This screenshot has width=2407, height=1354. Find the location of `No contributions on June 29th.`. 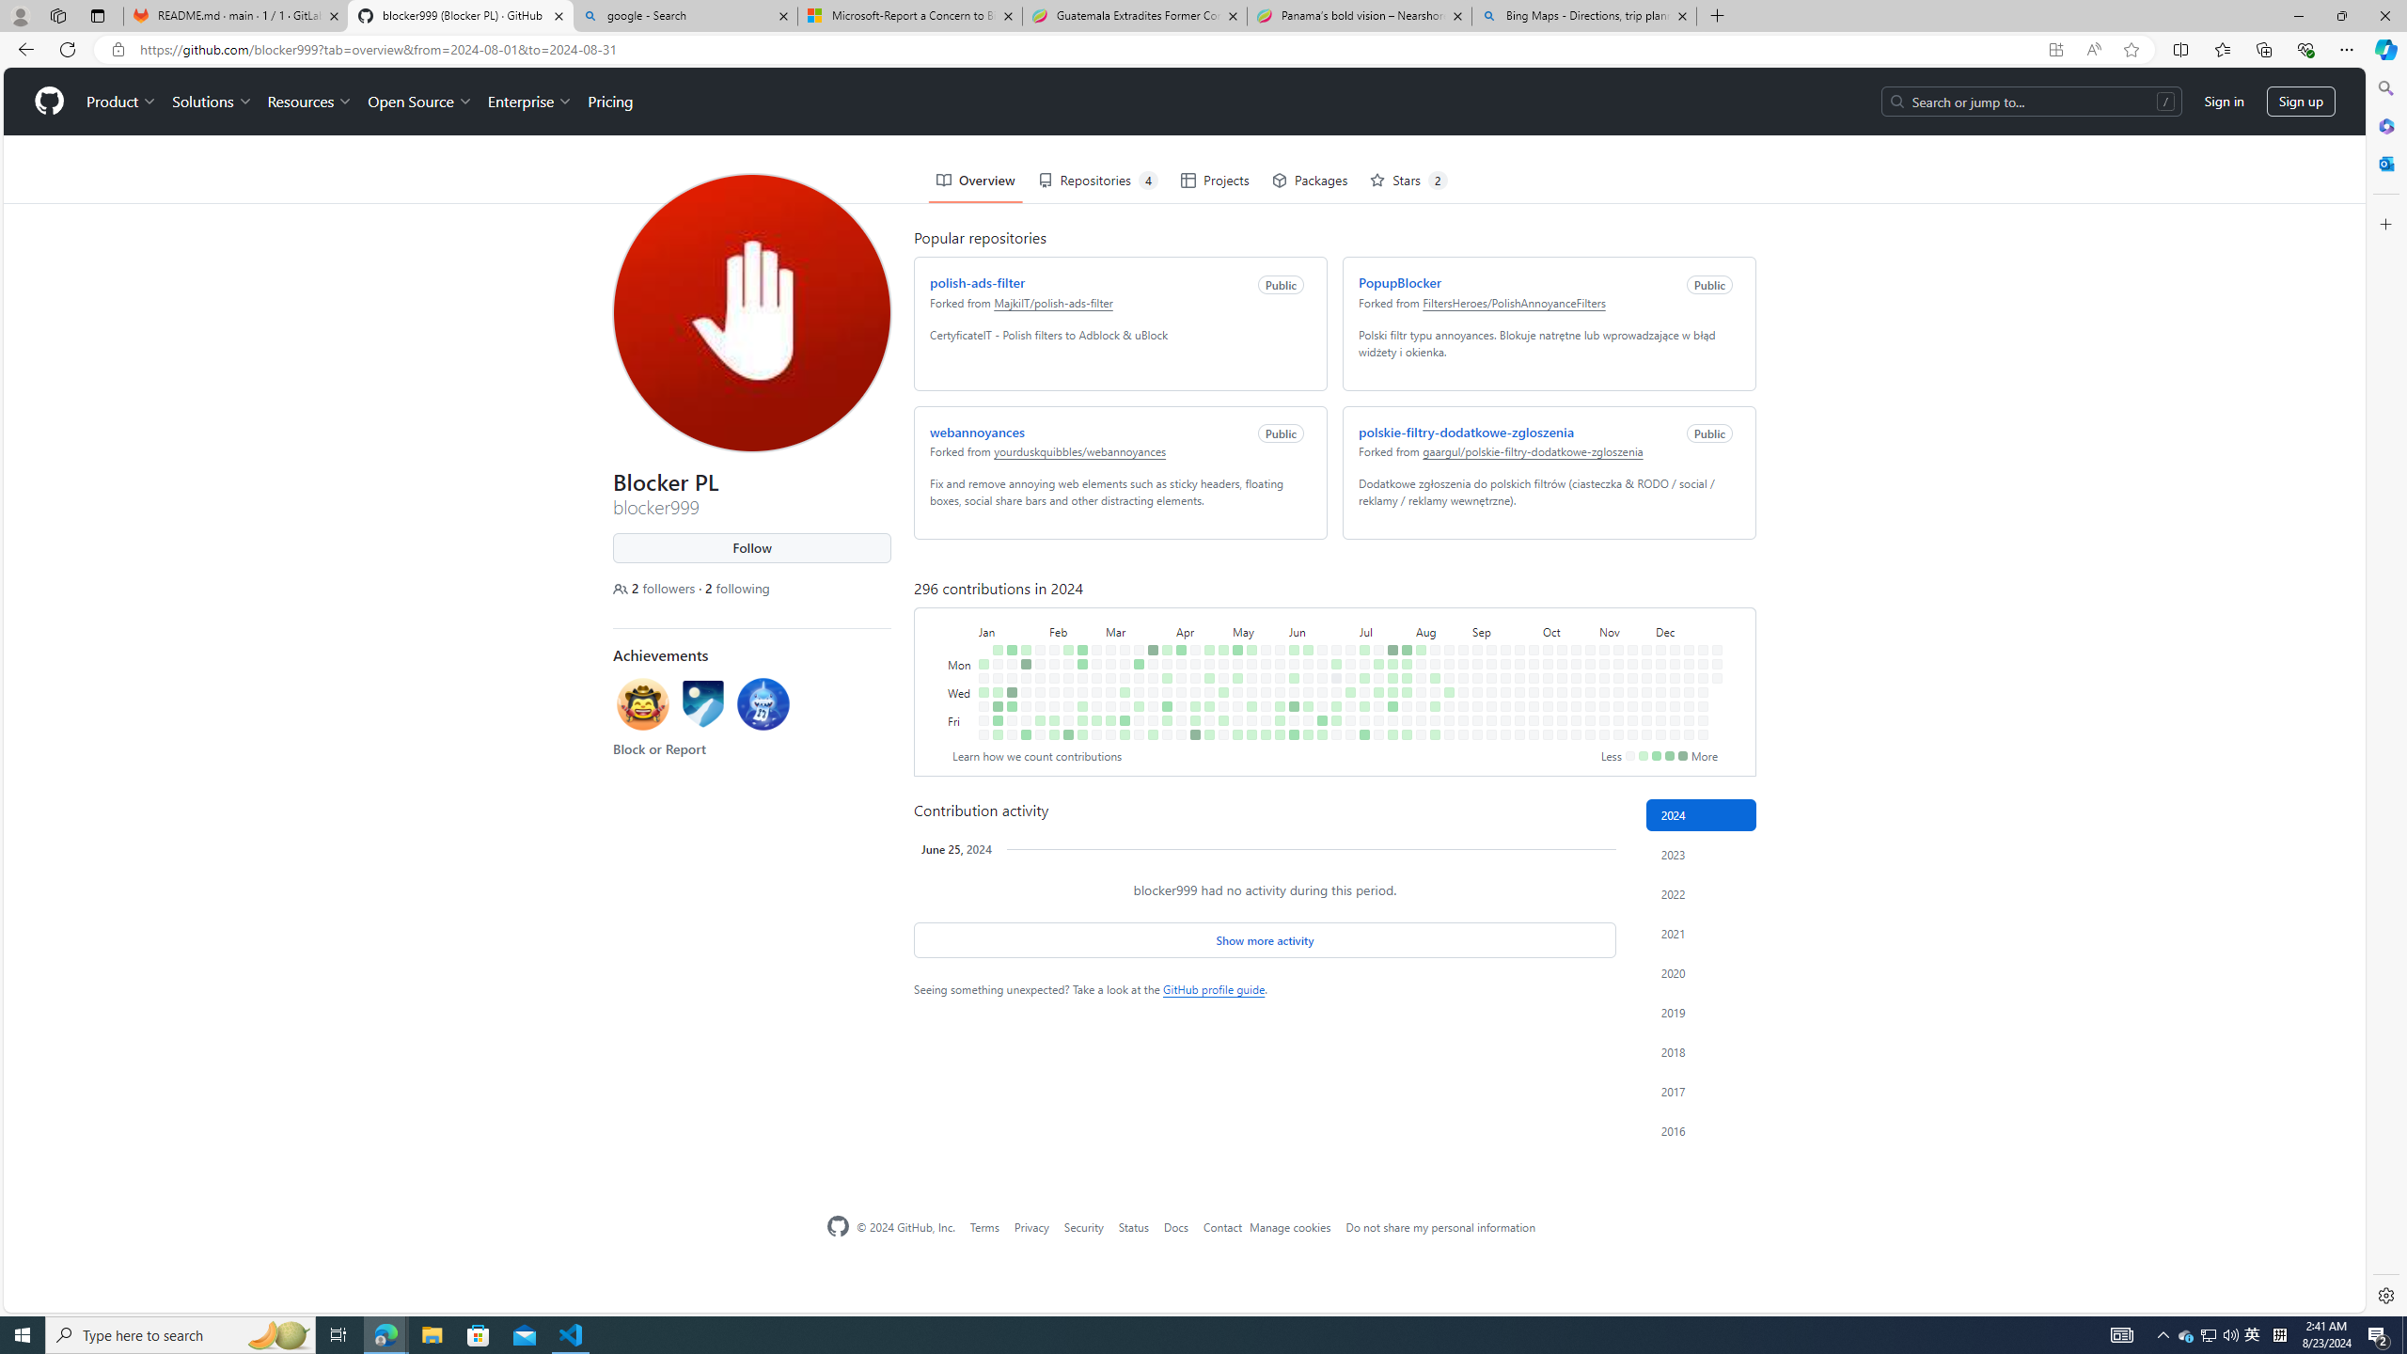

No contributions on June 29th. is located at coordinates (1335, 735).